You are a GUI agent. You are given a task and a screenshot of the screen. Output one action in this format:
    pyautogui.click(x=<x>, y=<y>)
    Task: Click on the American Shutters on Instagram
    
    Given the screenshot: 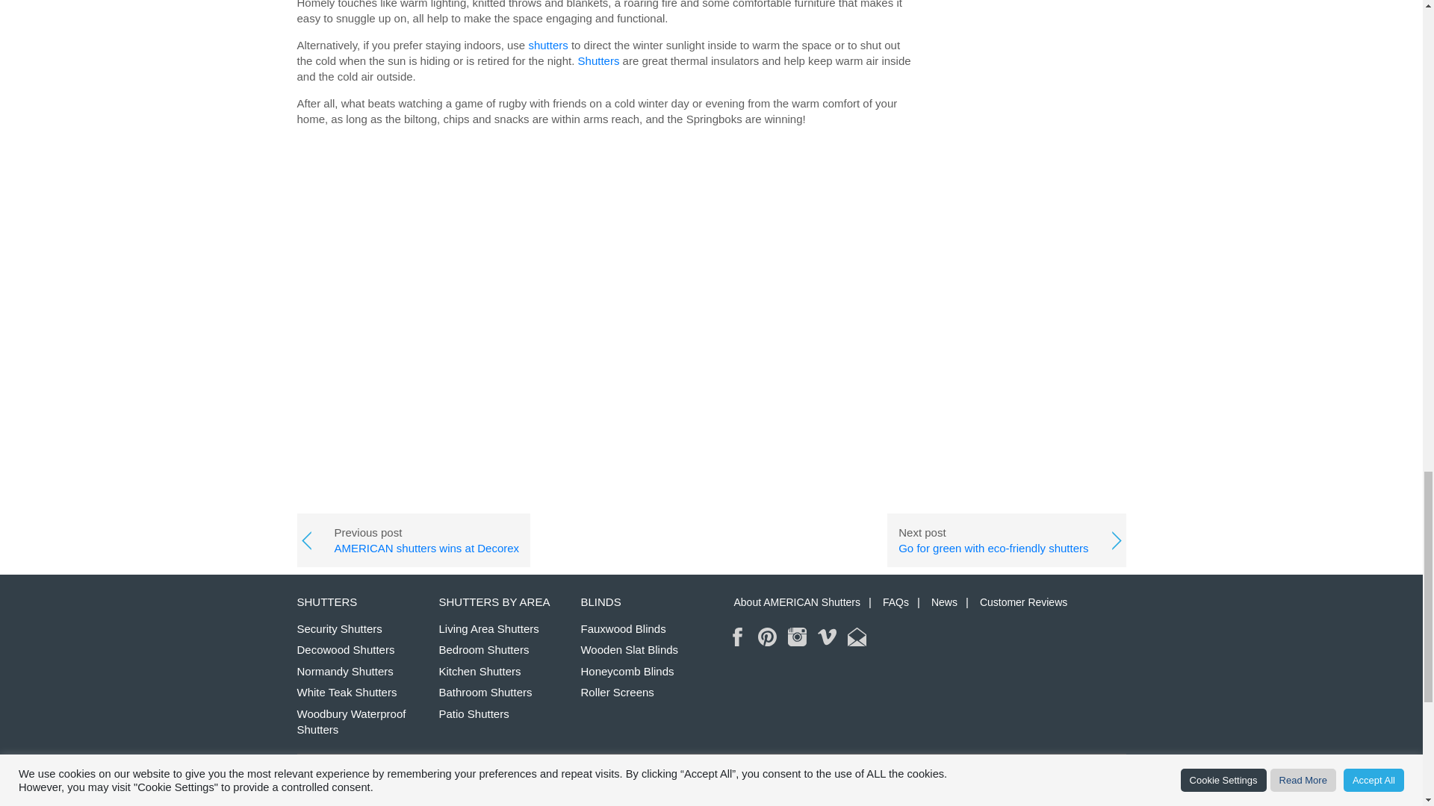 What is the action you would take?
    pyautogui.click(x=796, y=637)
    